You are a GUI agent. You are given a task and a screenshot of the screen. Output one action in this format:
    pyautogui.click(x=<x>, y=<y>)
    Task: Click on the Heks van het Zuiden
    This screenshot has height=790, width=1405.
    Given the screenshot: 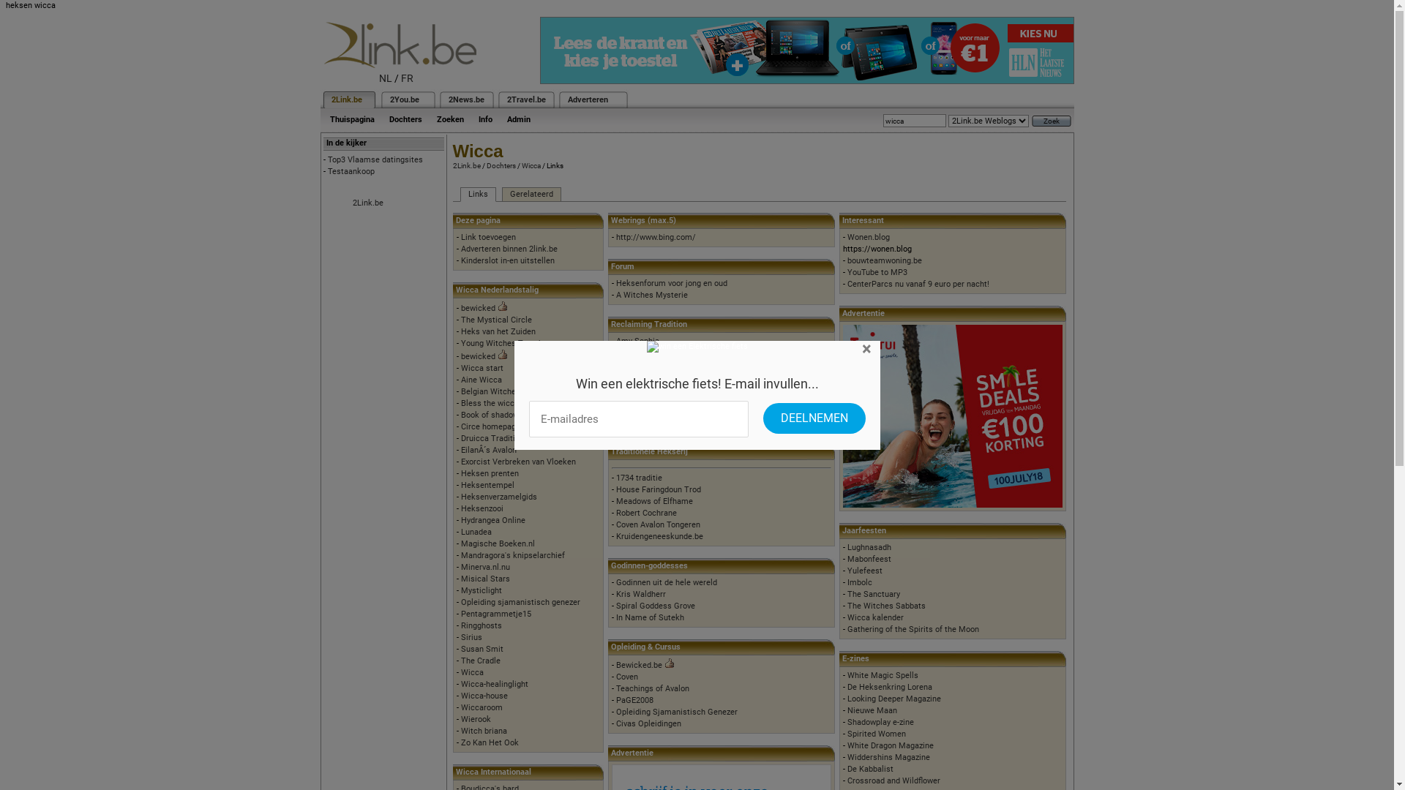 What is the action you would take?
    pyautogui.click(x=498, y=331)
    